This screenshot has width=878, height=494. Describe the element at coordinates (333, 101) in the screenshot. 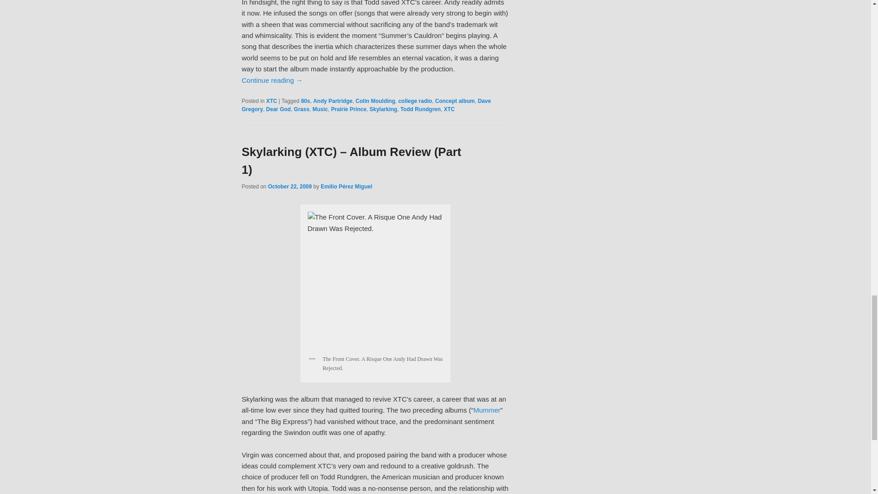

I see `Andy Partridge` at that location.